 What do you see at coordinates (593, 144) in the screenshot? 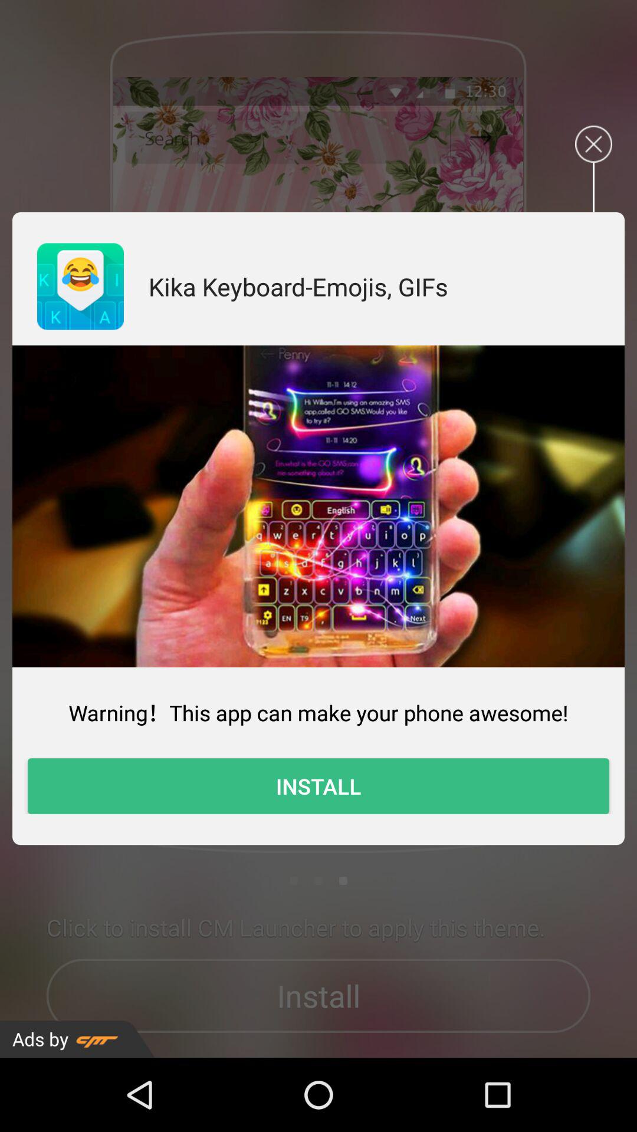
I see `exit the install tab` at bounding box center [593, 144].